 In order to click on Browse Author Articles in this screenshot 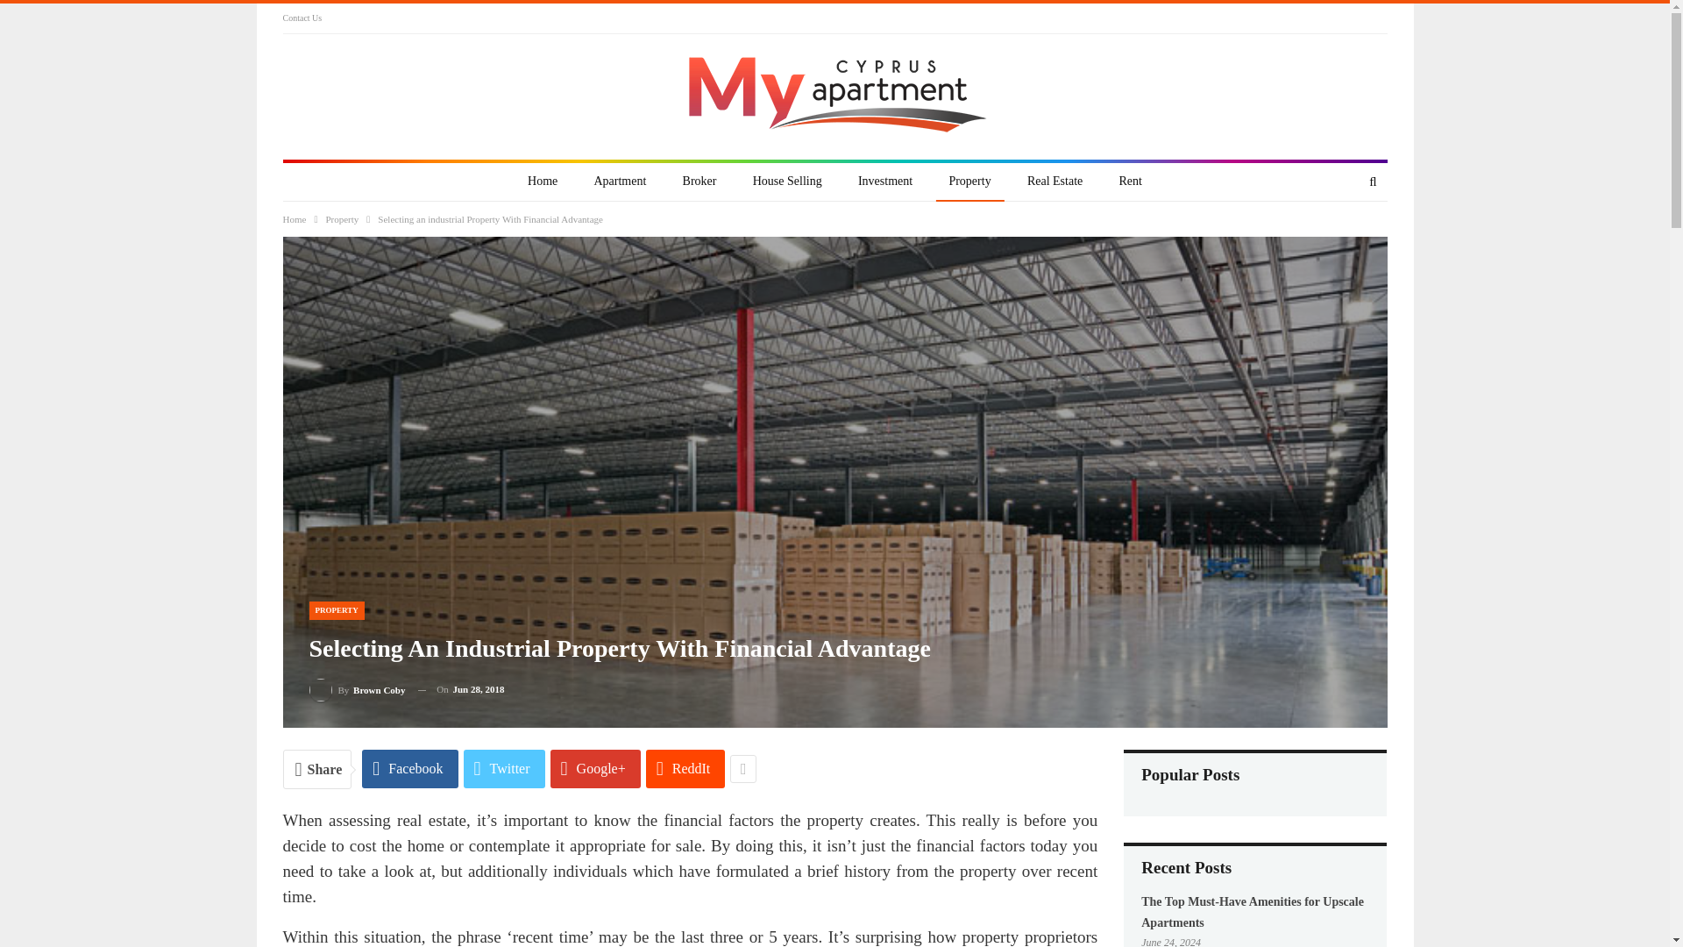, I will do `click(356, 689)`.